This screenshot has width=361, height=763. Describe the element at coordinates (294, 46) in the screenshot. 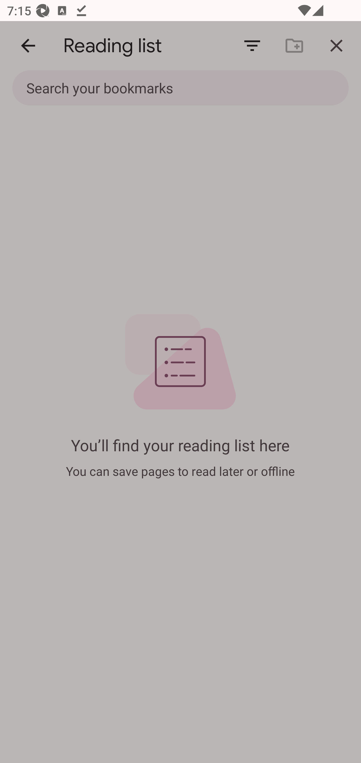

I see `Create new folder` at that location.